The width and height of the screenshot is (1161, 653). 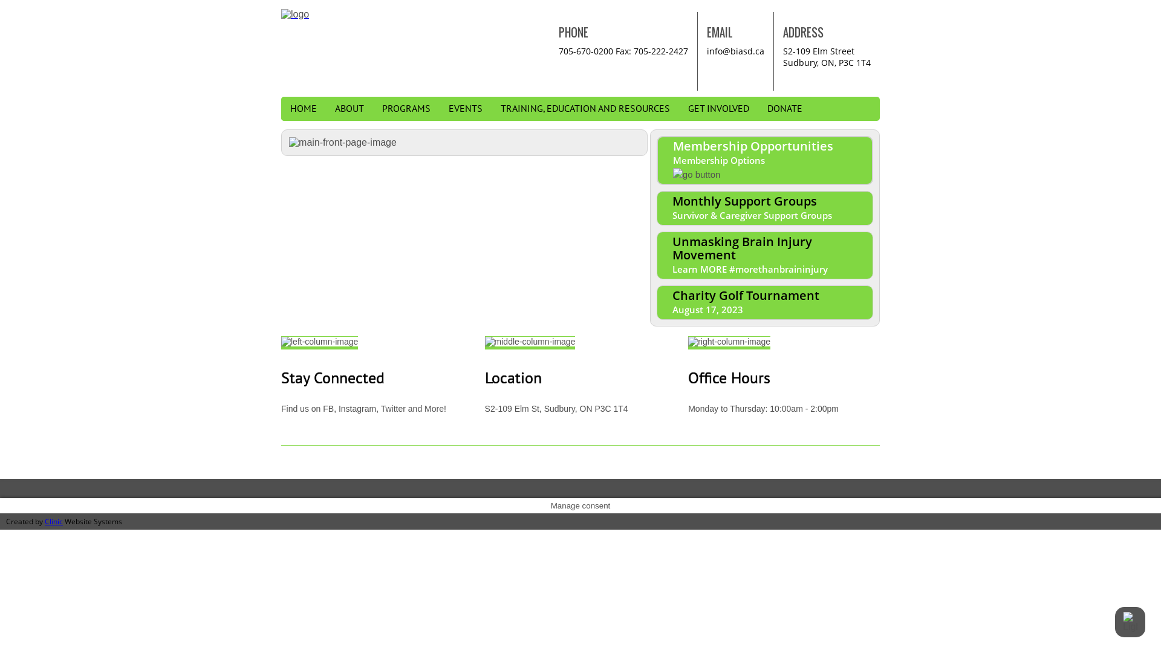 What do you see at coordinates (580, 375) in the screenshot?
I see `Location
S2-109 Elm St, Sudbury, ON P3C 1T4` at bounding box center [580, 375].